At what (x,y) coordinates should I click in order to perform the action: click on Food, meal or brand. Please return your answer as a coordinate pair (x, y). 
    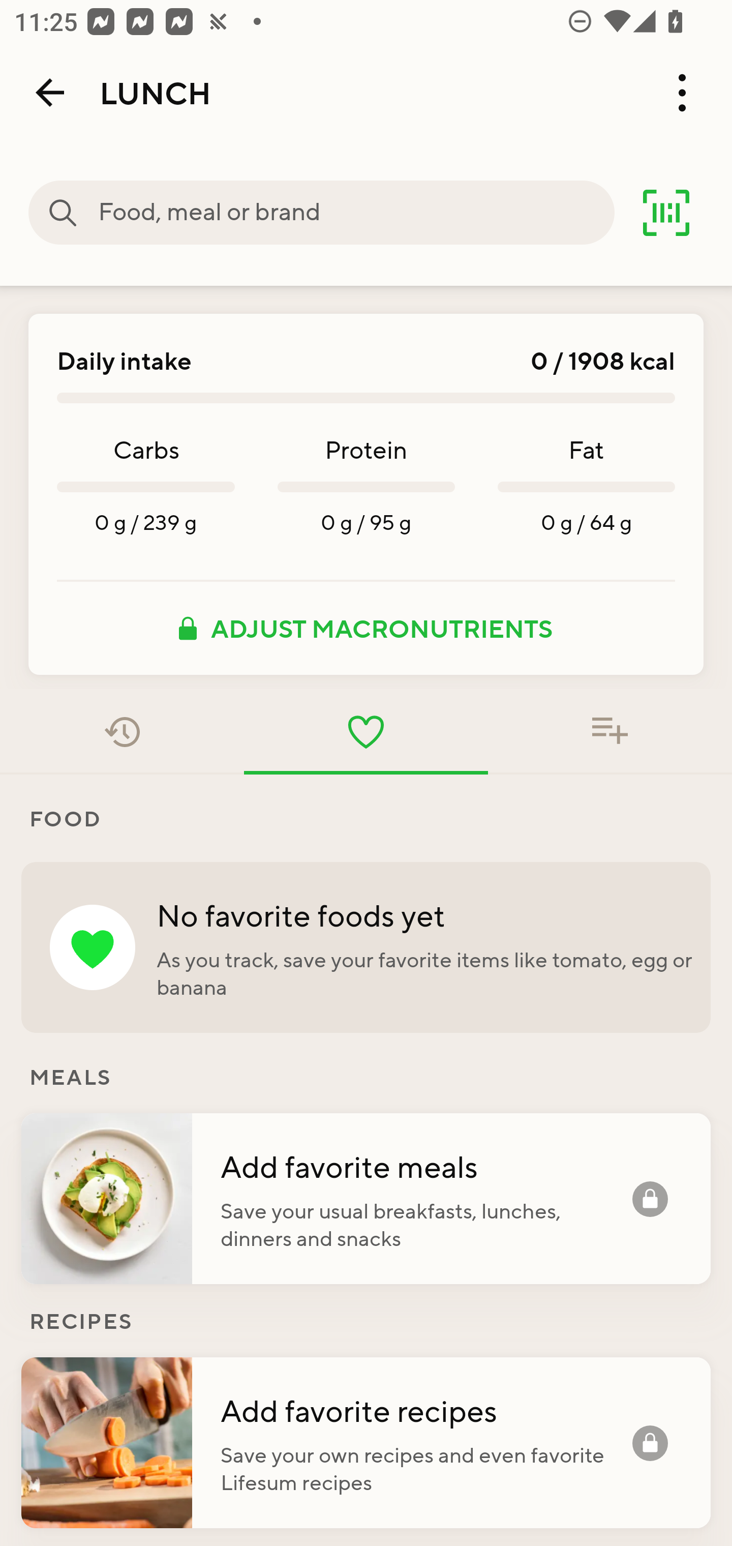
    Looking at the image, I should click on (356, 213).